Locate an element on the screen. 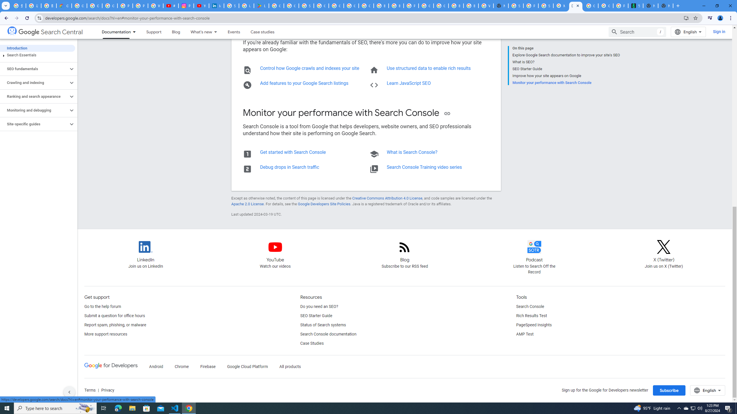  New Tab is located at coordinates (501, 6).